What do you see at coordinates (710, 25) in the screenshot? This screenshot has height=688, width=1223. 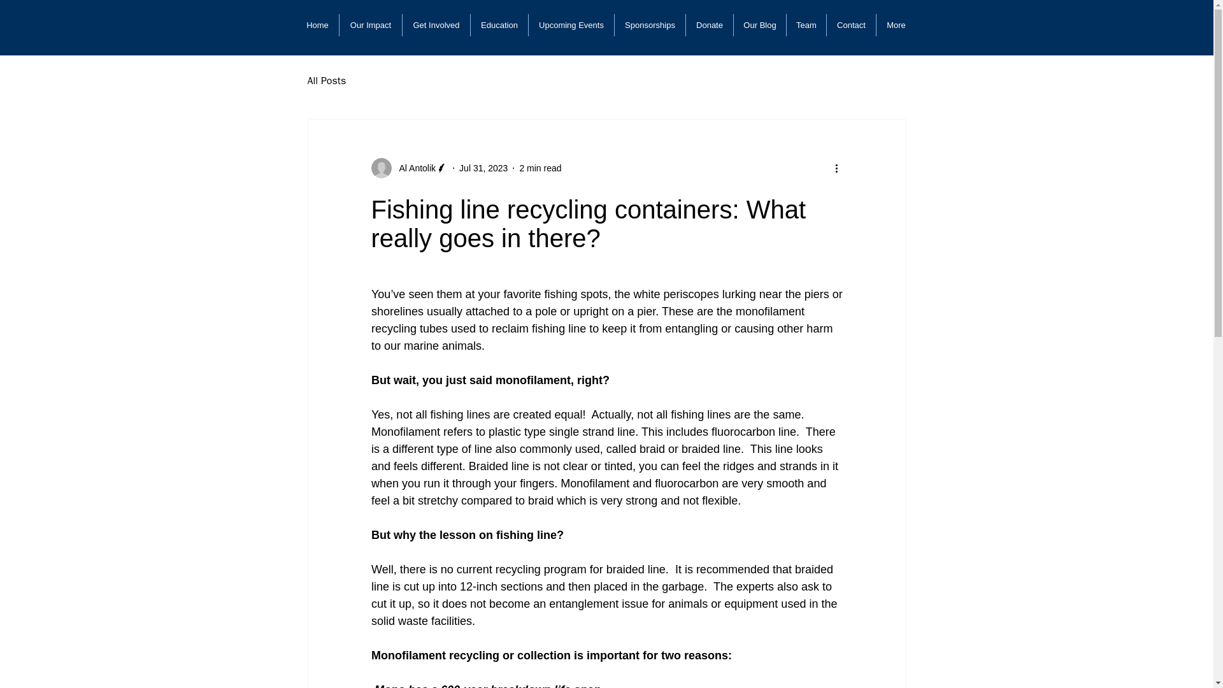 I see `Donate` at bounding box center [710, 25].